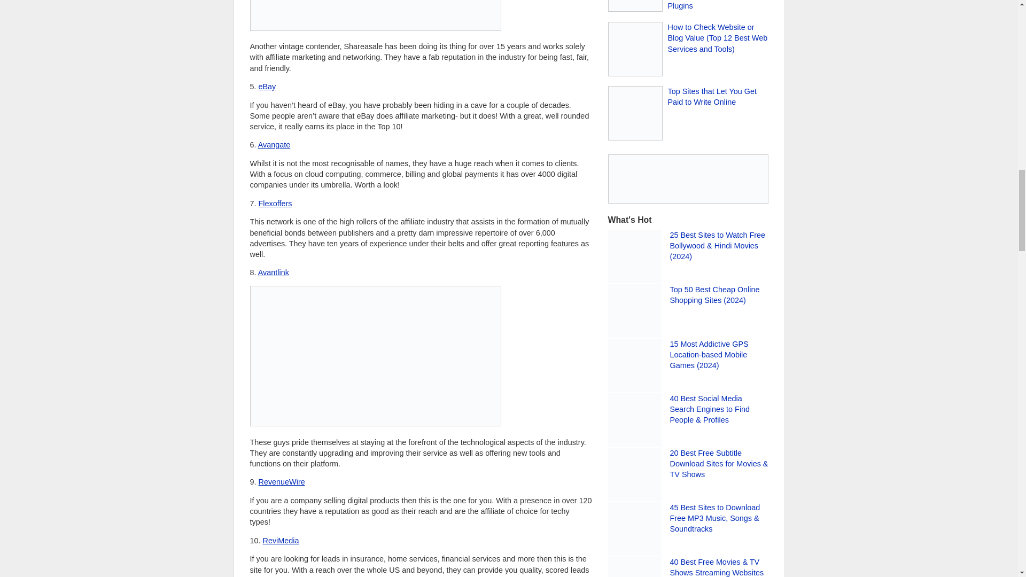  Describe the element at coordinates (281, 541) in the screenshot. I see `ReviMedia` at that location.